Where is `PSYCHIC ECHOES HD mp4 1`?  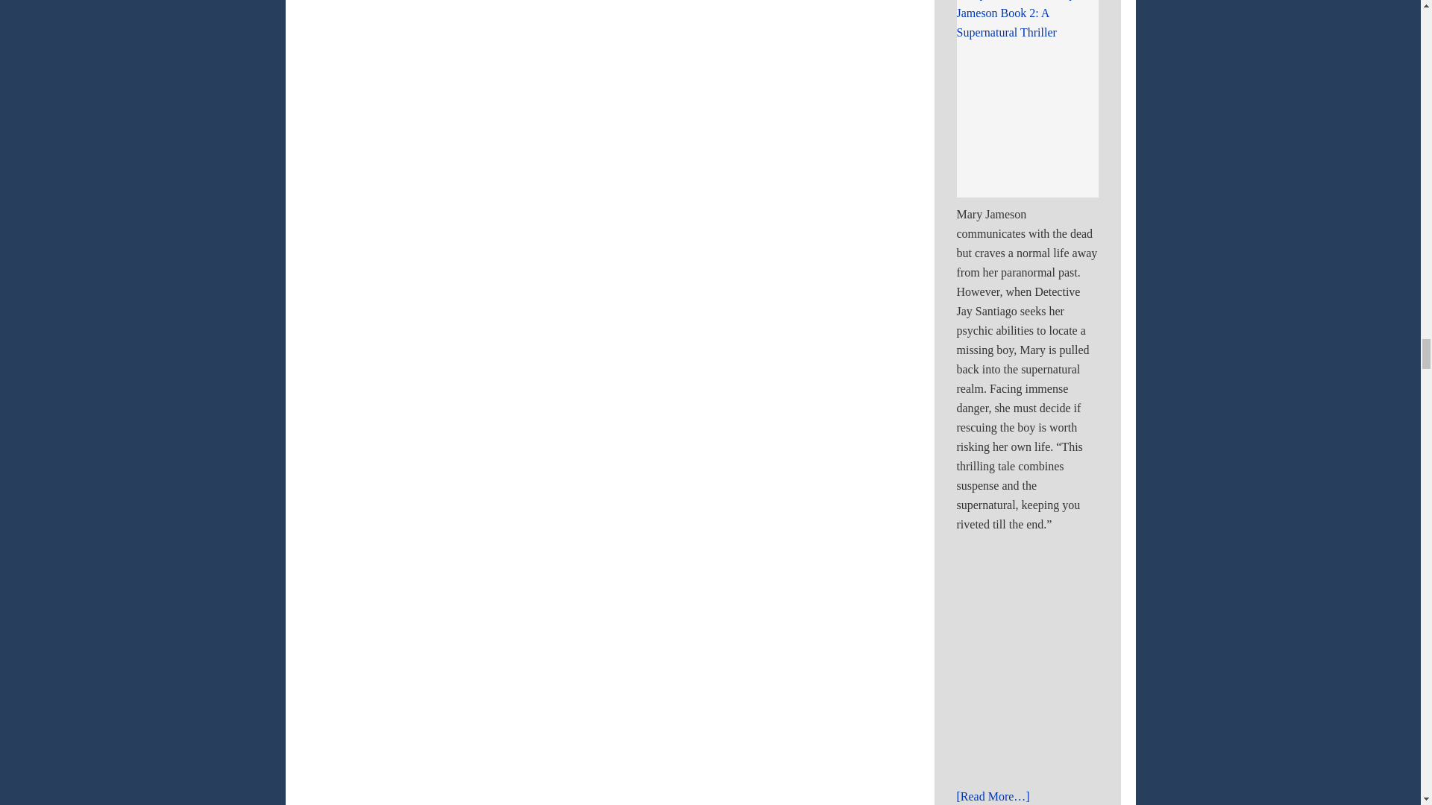
PSYCHIC ECHOES HD mp4 1 is located at coordinates (1143, 657).